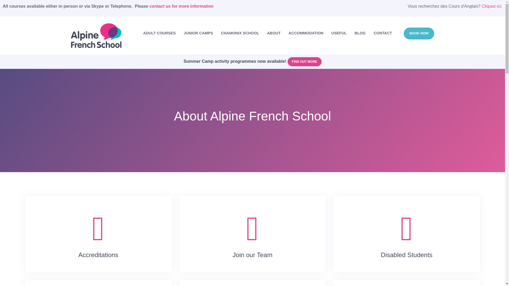 This screenshot has height=286, width=509. Describe the element at coordinates (182, 6) in the screenshot. I see `contact us for more information` at that location.